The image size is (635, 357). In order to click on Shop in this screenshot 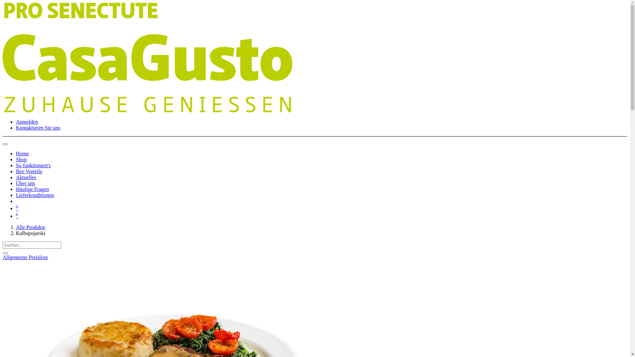, I will do `click(21, 159)`.